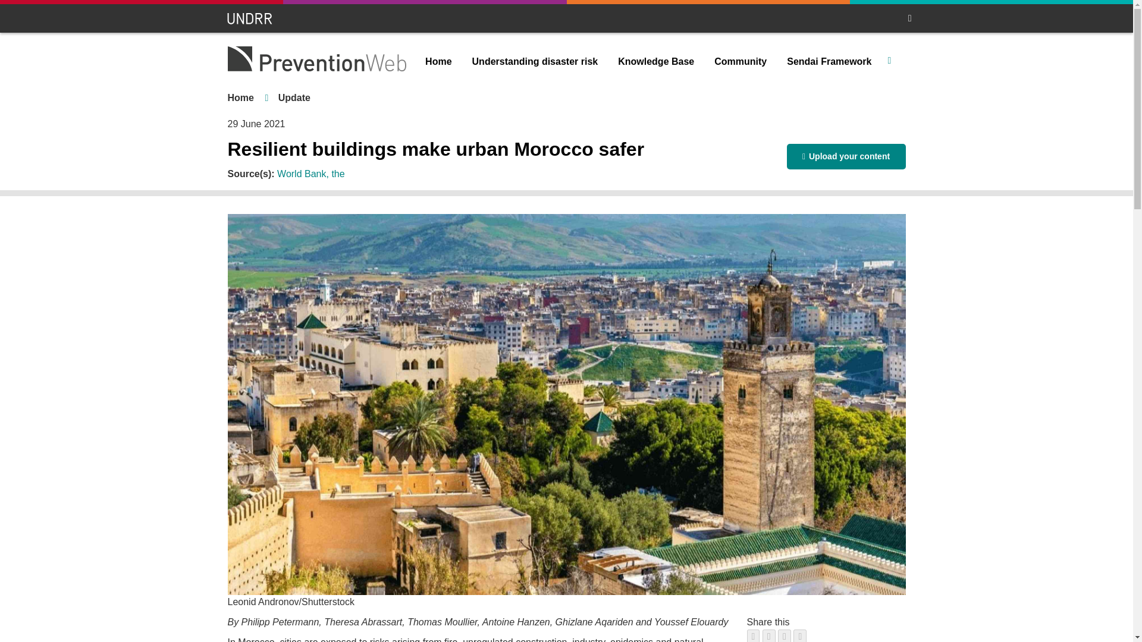  Describe the element at coordinates (753, 636) in the screenshot. I see `Share on Facebook` at that location.